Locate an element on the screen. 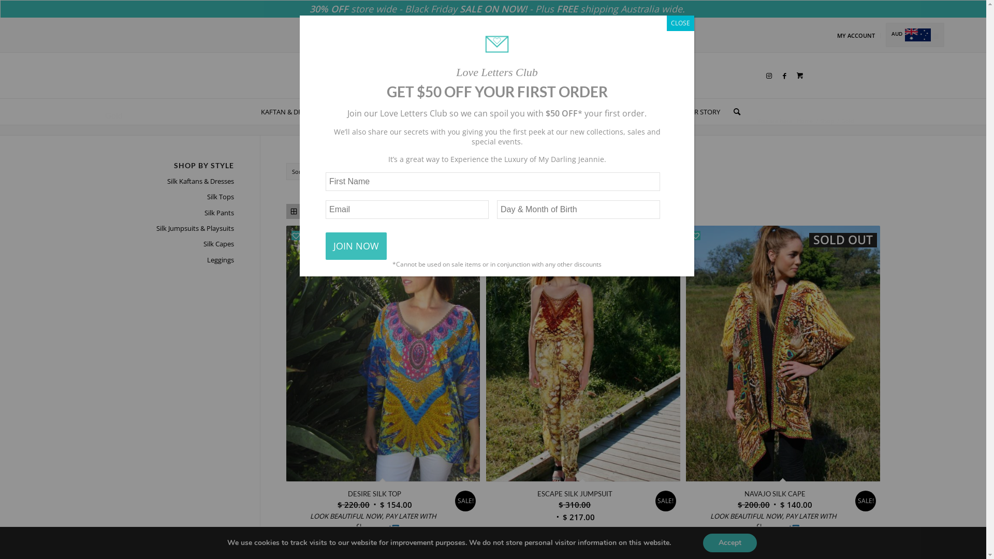 This screenshot has height=559, width=994. Silk Kaftans & Dresses is located at coordinates (169, 182).